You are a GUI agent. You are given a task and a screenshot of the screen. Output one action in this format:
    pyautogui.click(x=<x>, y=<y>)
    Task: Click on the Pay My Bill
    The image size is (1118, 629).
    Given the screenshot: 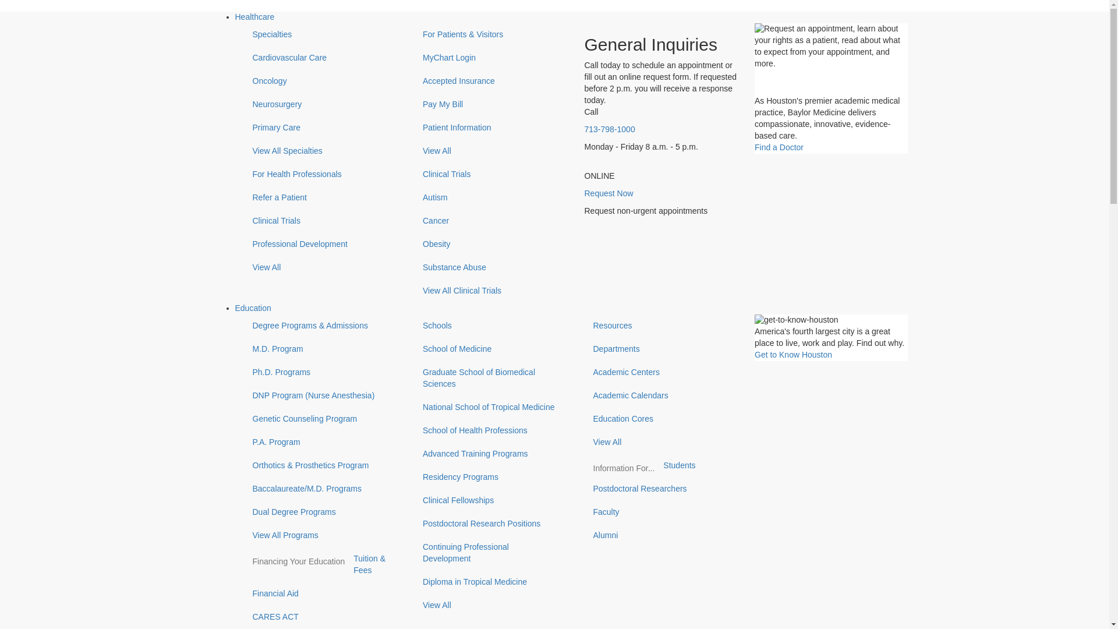 What is the action you would take?
    pyautogui.click(x=490, y=104)
    